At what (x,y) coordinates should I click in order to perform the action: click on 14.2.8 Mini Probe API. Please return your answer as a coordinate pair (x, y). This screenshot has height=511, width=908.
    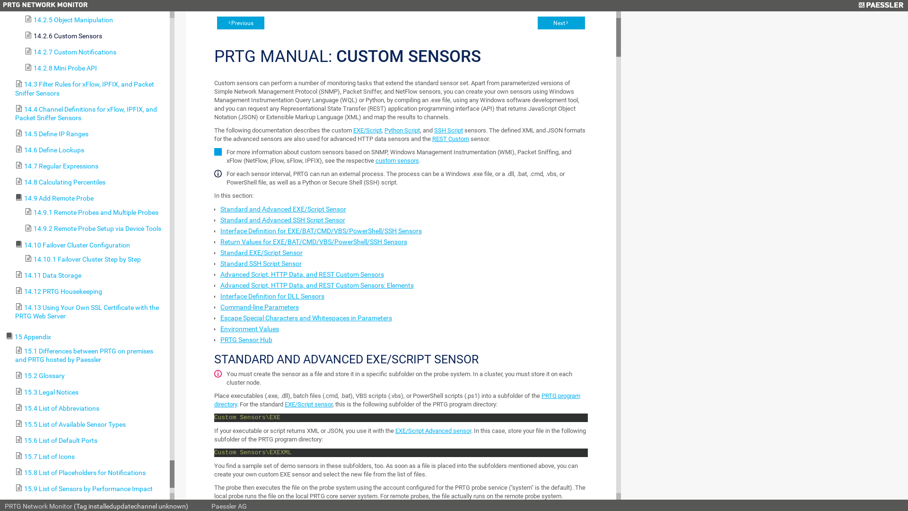
    Looking at the image, I should click on (65, 68).